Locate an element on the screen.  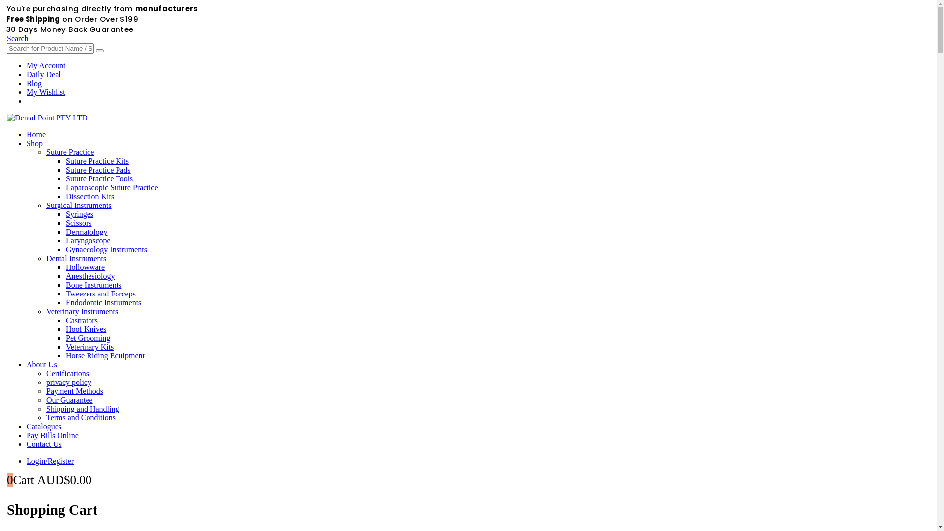
Catalogues is located at coordinates (44, 427).